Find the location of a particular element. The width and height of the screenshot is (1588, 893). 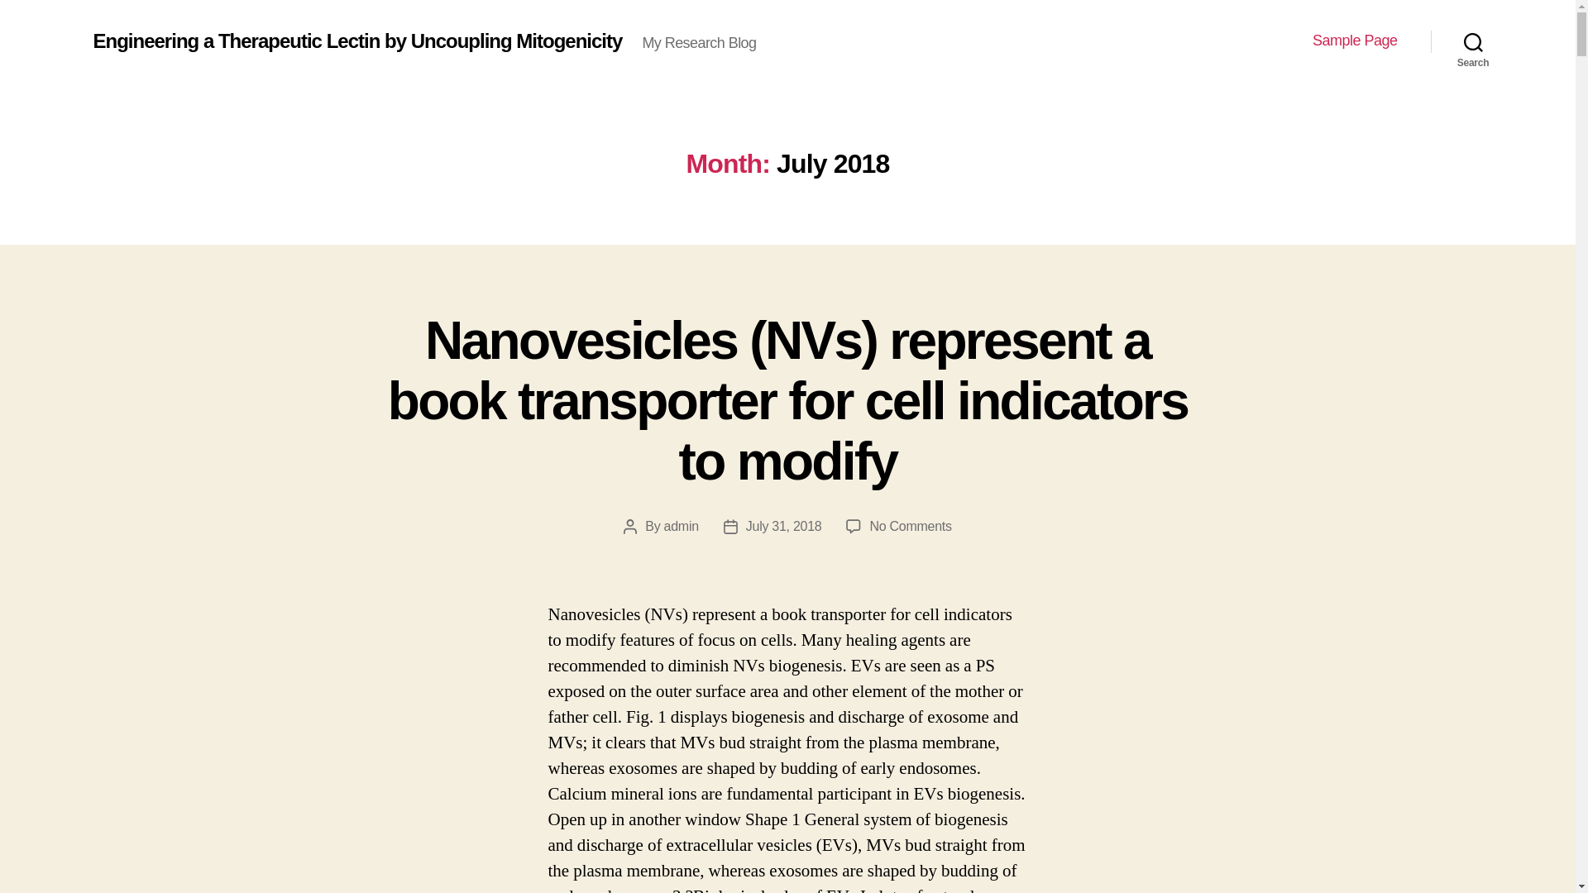

admin is located at coordinates (681, 526).